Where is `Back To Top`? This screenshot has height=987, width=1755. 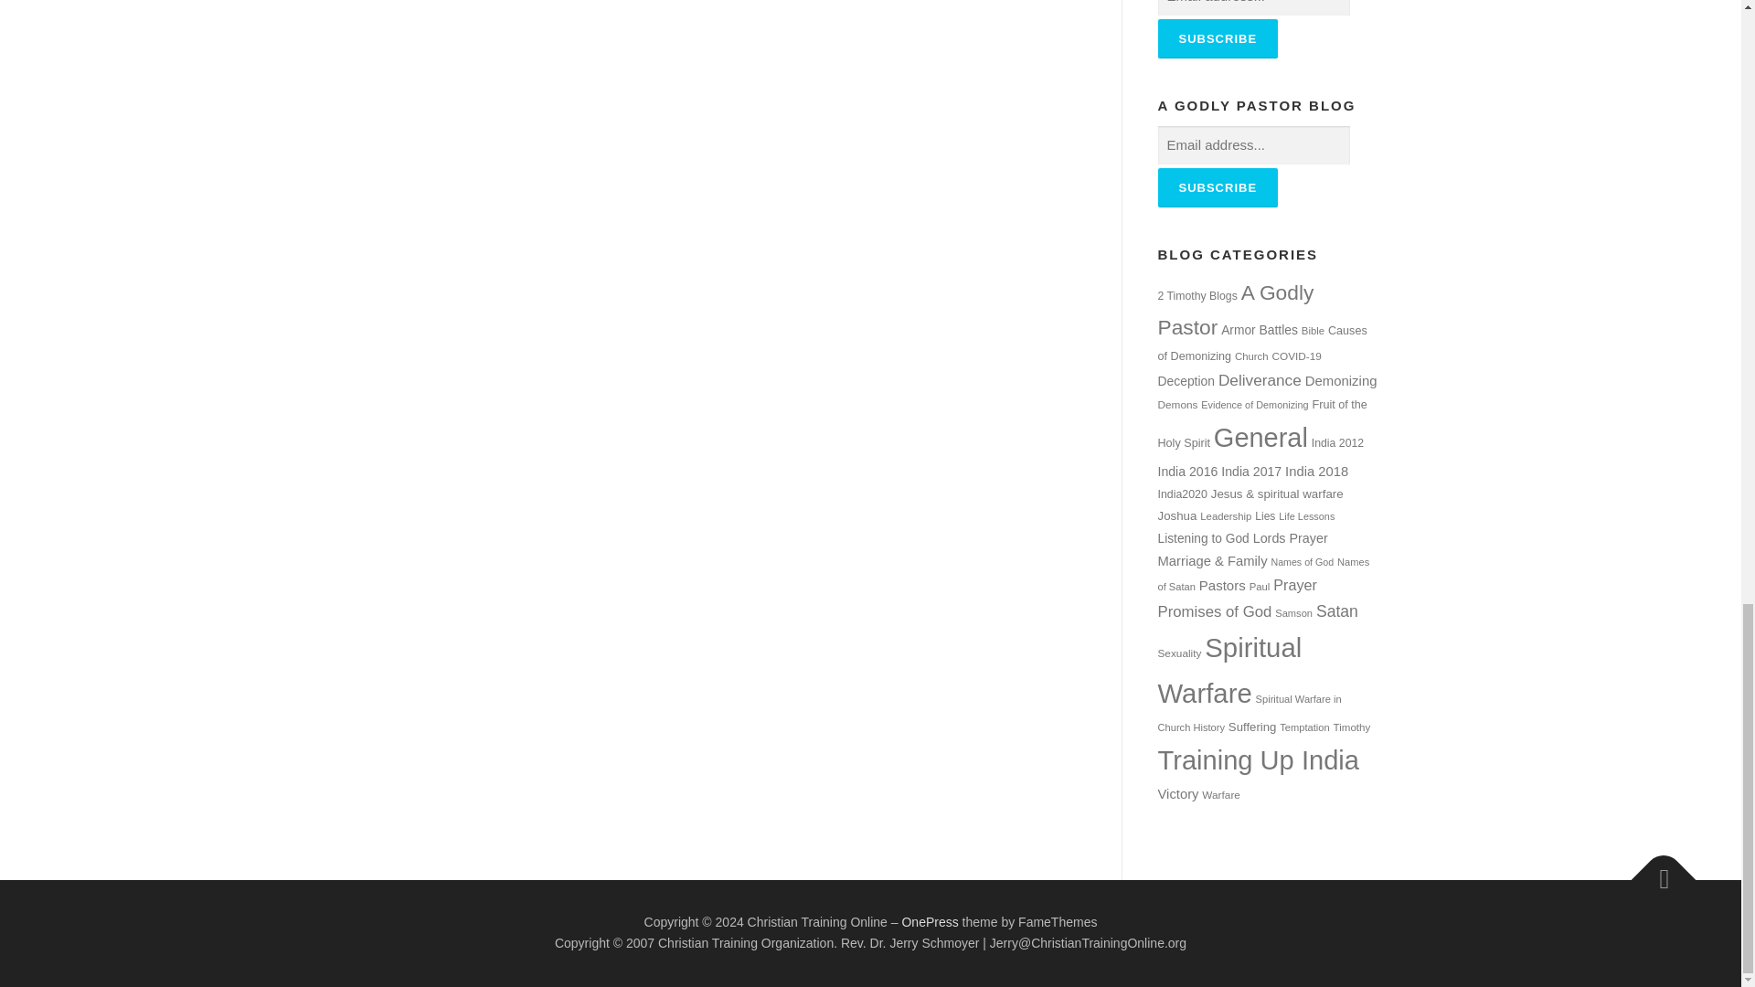
Back To Top is located at coordinates (1654, 870).